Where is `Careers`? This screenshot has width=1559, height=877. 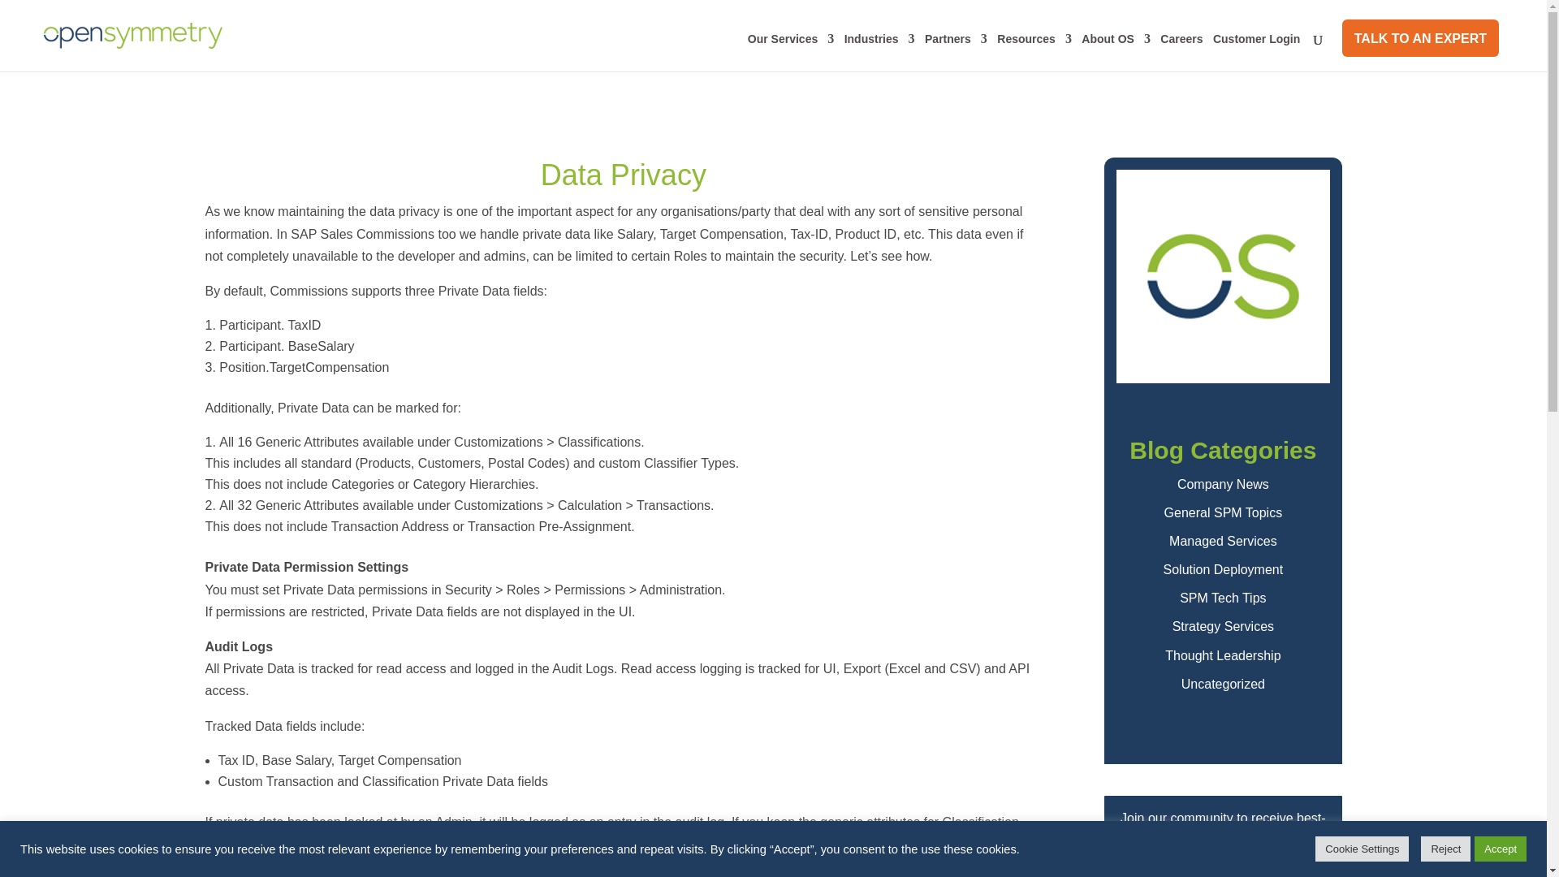 Careers is located at coordinates (1181, 52).